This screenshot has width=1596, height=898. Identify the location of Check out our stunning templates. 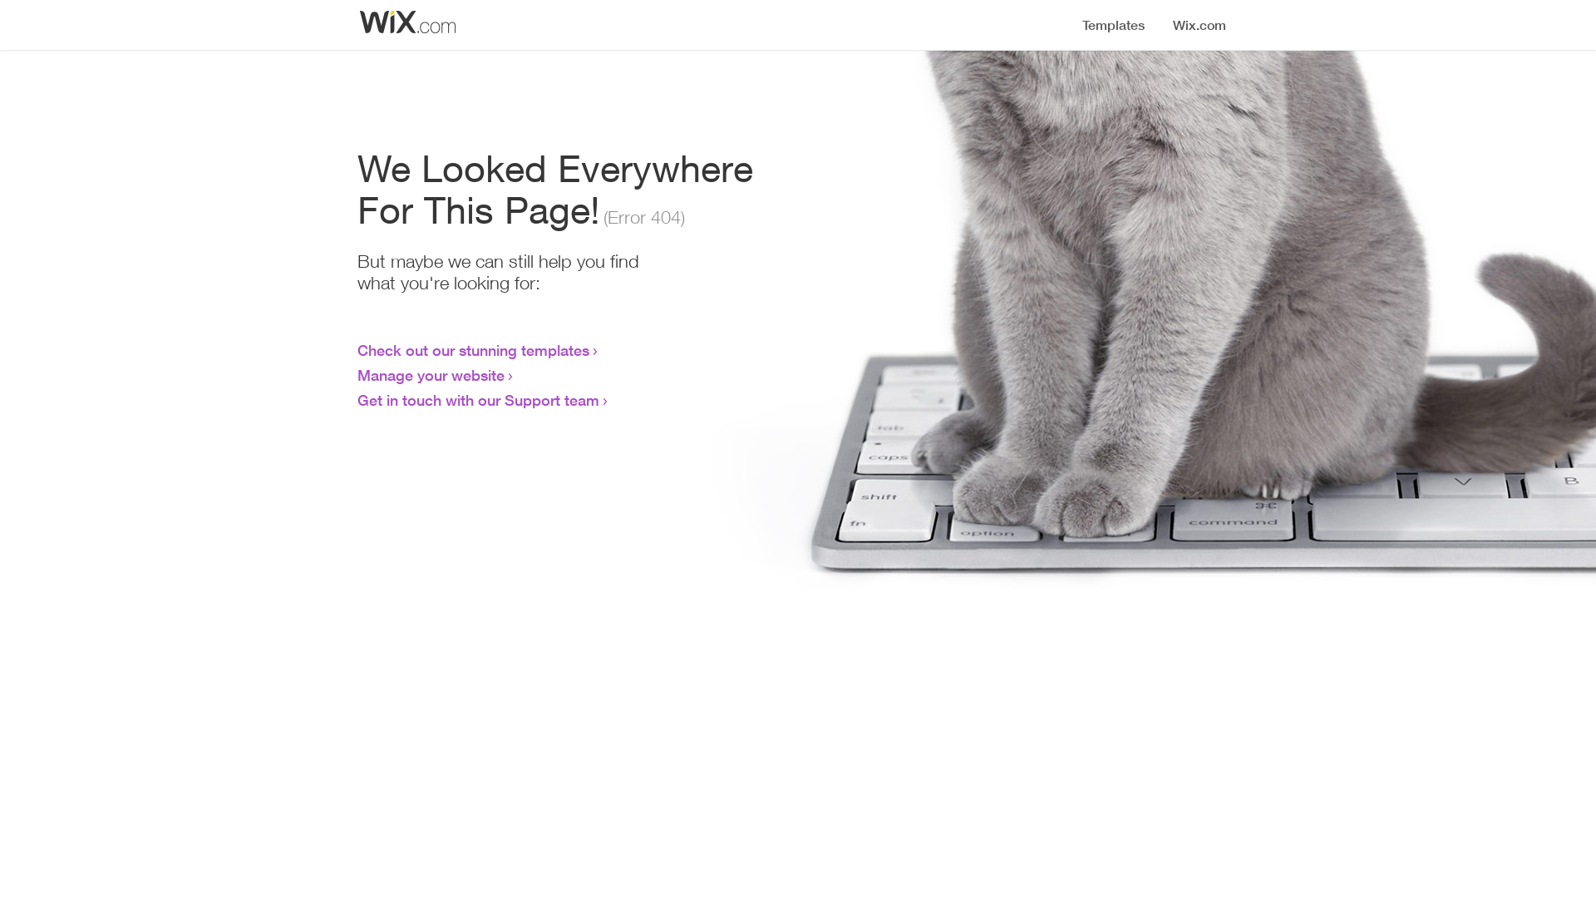
(474, 350).